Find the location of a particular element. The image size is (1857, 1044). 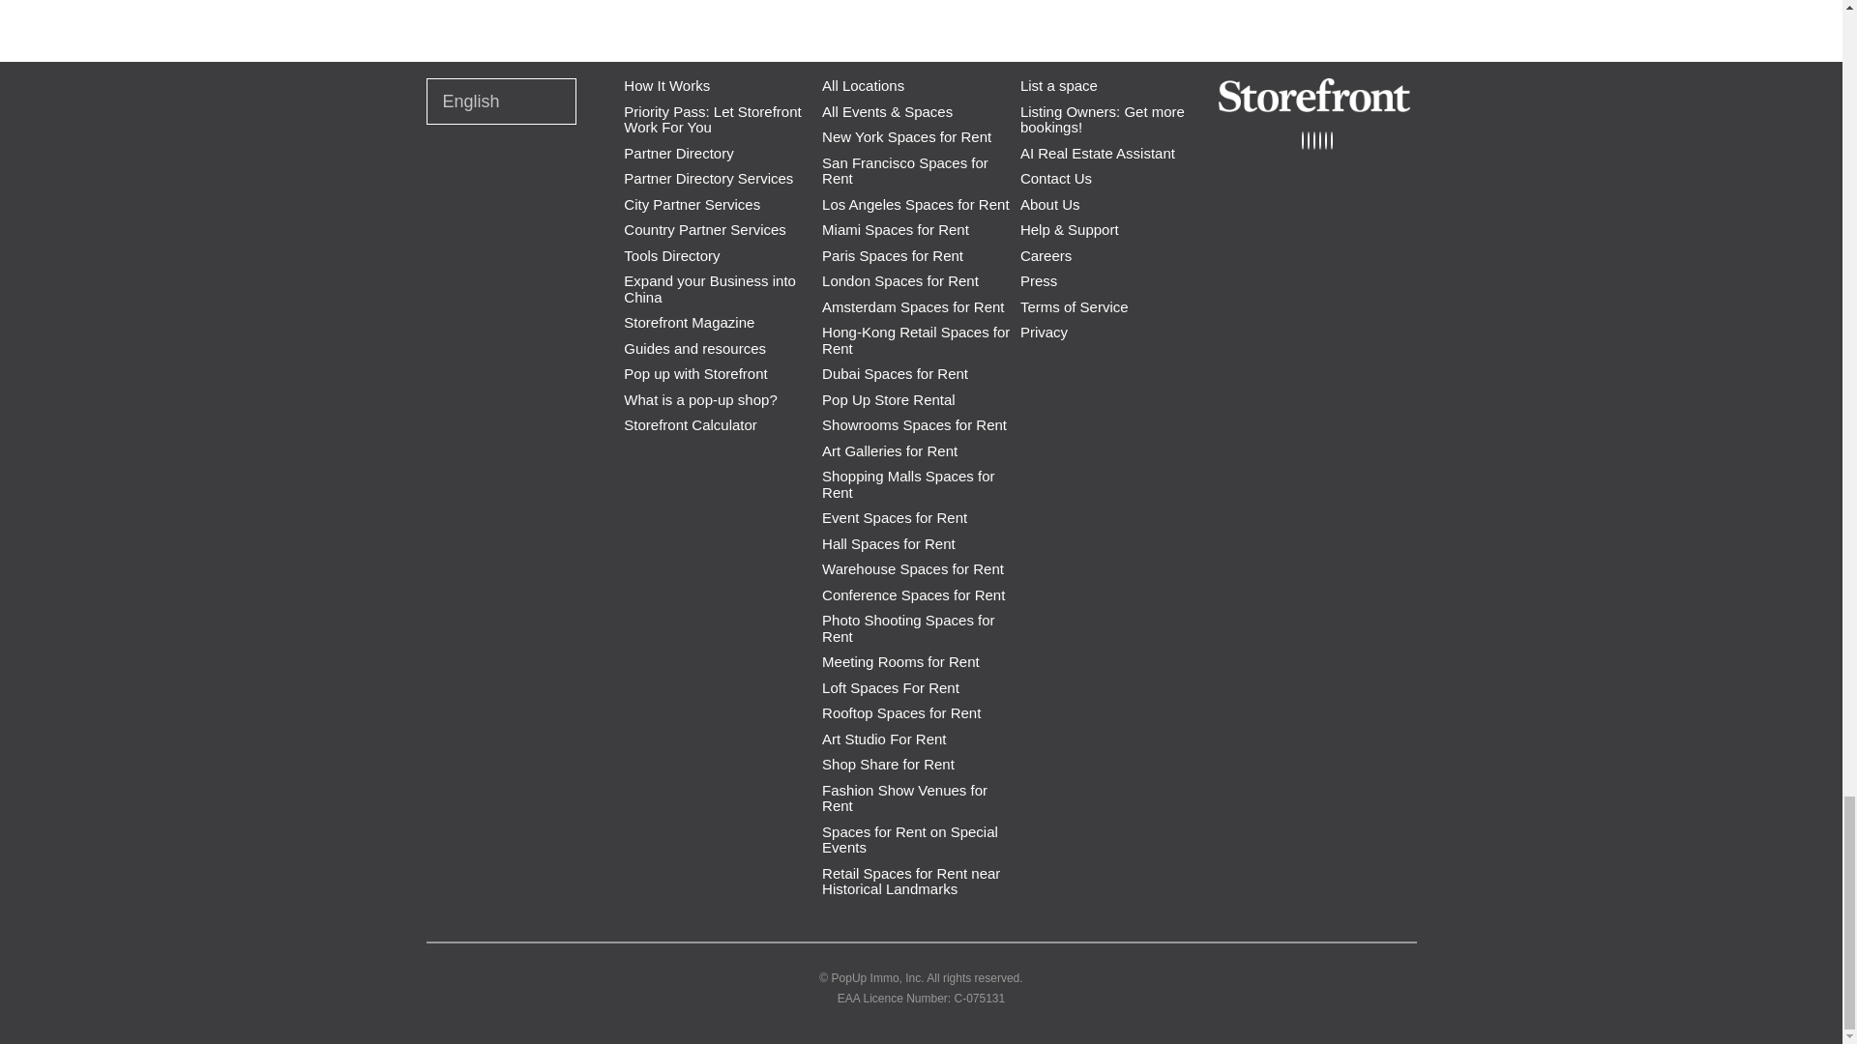

Storefront Calculator is located at coordinates (691, 425).